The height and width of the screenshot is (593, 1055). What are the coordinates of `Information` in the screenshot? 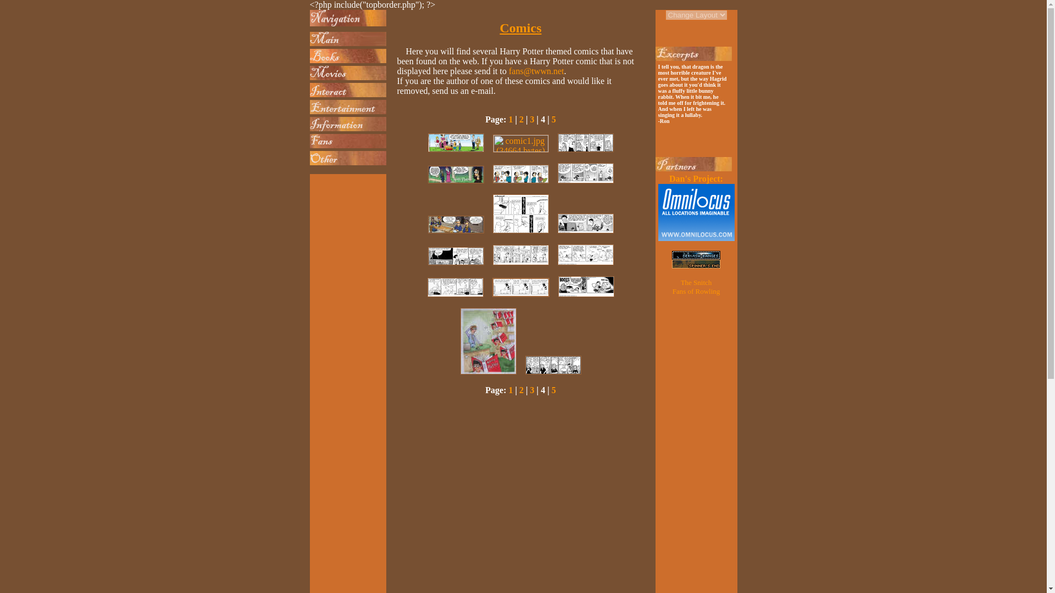 It's located at (348, 124).